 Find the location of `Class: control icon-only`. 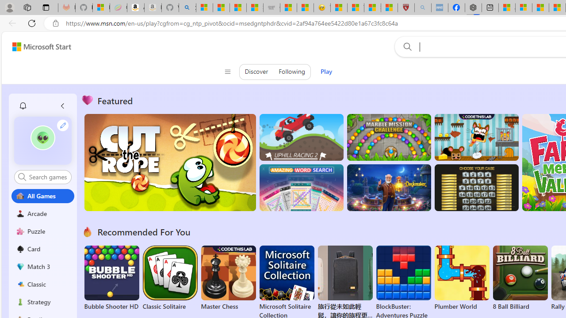

Class: control icon-only is located at coordinates (227, 72).